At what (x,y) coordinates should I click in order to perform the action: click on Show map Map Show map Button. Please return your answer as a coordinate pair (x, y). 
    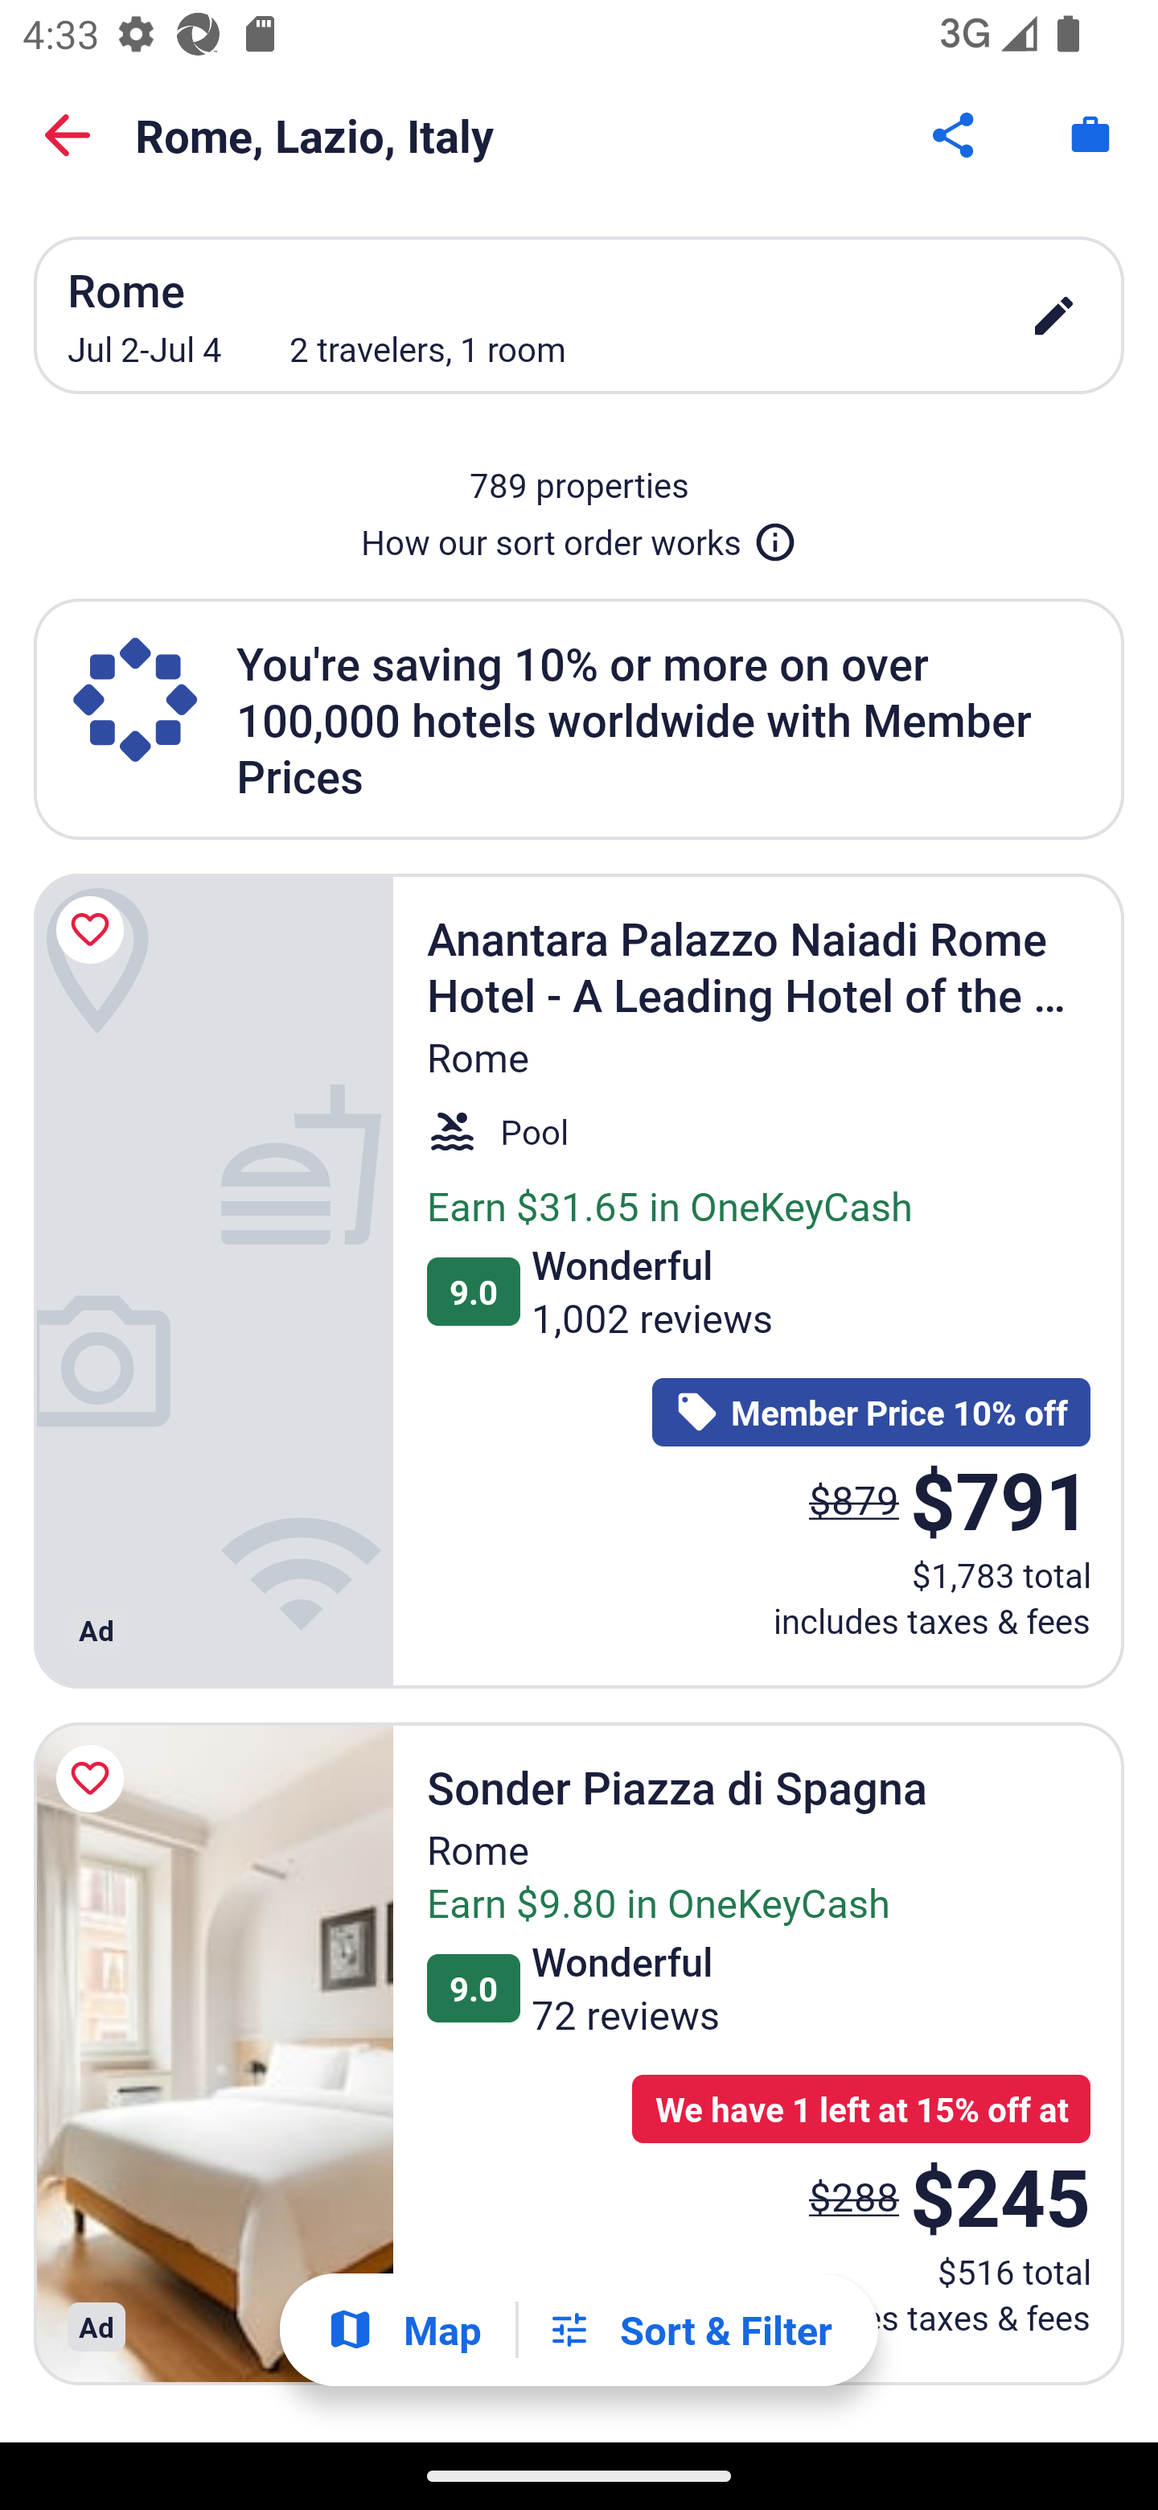
    Looking at the image, I should click on (404, 2330).